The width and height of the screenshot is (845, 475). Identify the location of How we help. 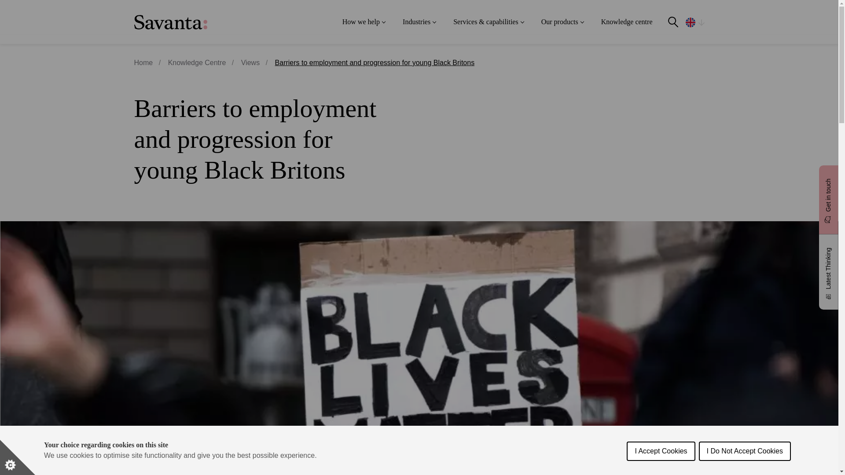
(364, 22).